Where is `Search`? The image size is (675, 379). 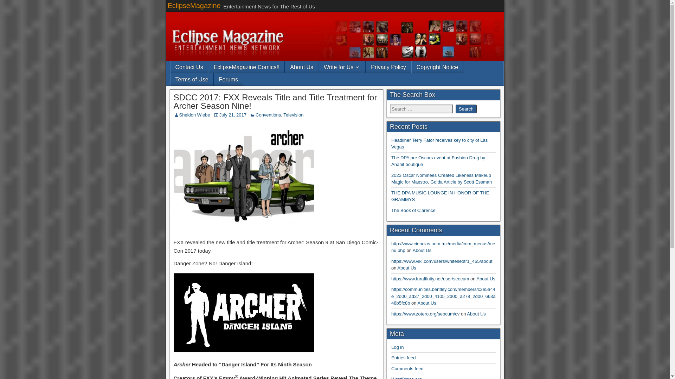 Search is located at coordinates (466, 109).